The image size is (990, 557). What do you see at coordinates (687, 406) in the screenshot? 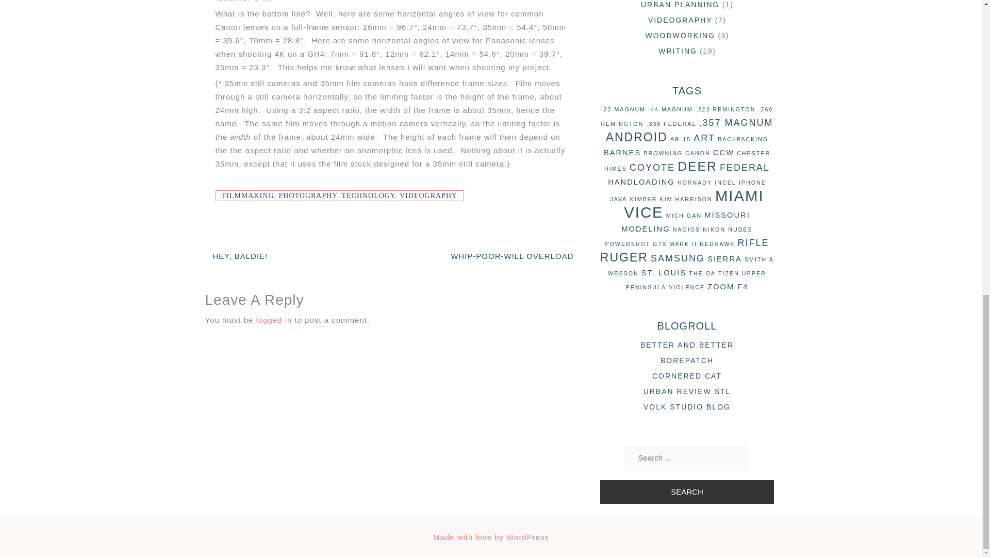
I see `Photos, Guns, Girls` at bounding box center [687, 406].